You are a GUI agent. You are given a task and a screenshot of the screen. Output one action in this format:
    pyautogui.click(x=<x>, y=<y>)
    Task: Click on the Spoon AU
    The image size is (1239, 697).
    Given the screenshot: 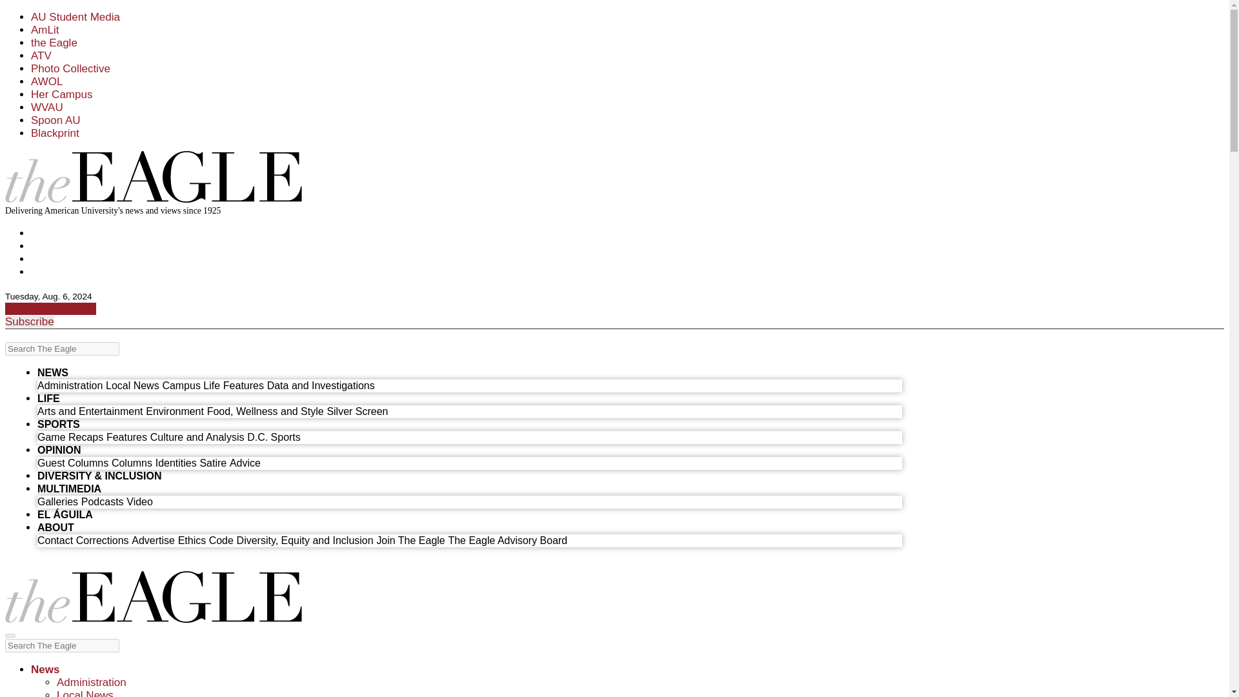 What is the action you would take?
    pyautogui.click(x=55, y=120)
    